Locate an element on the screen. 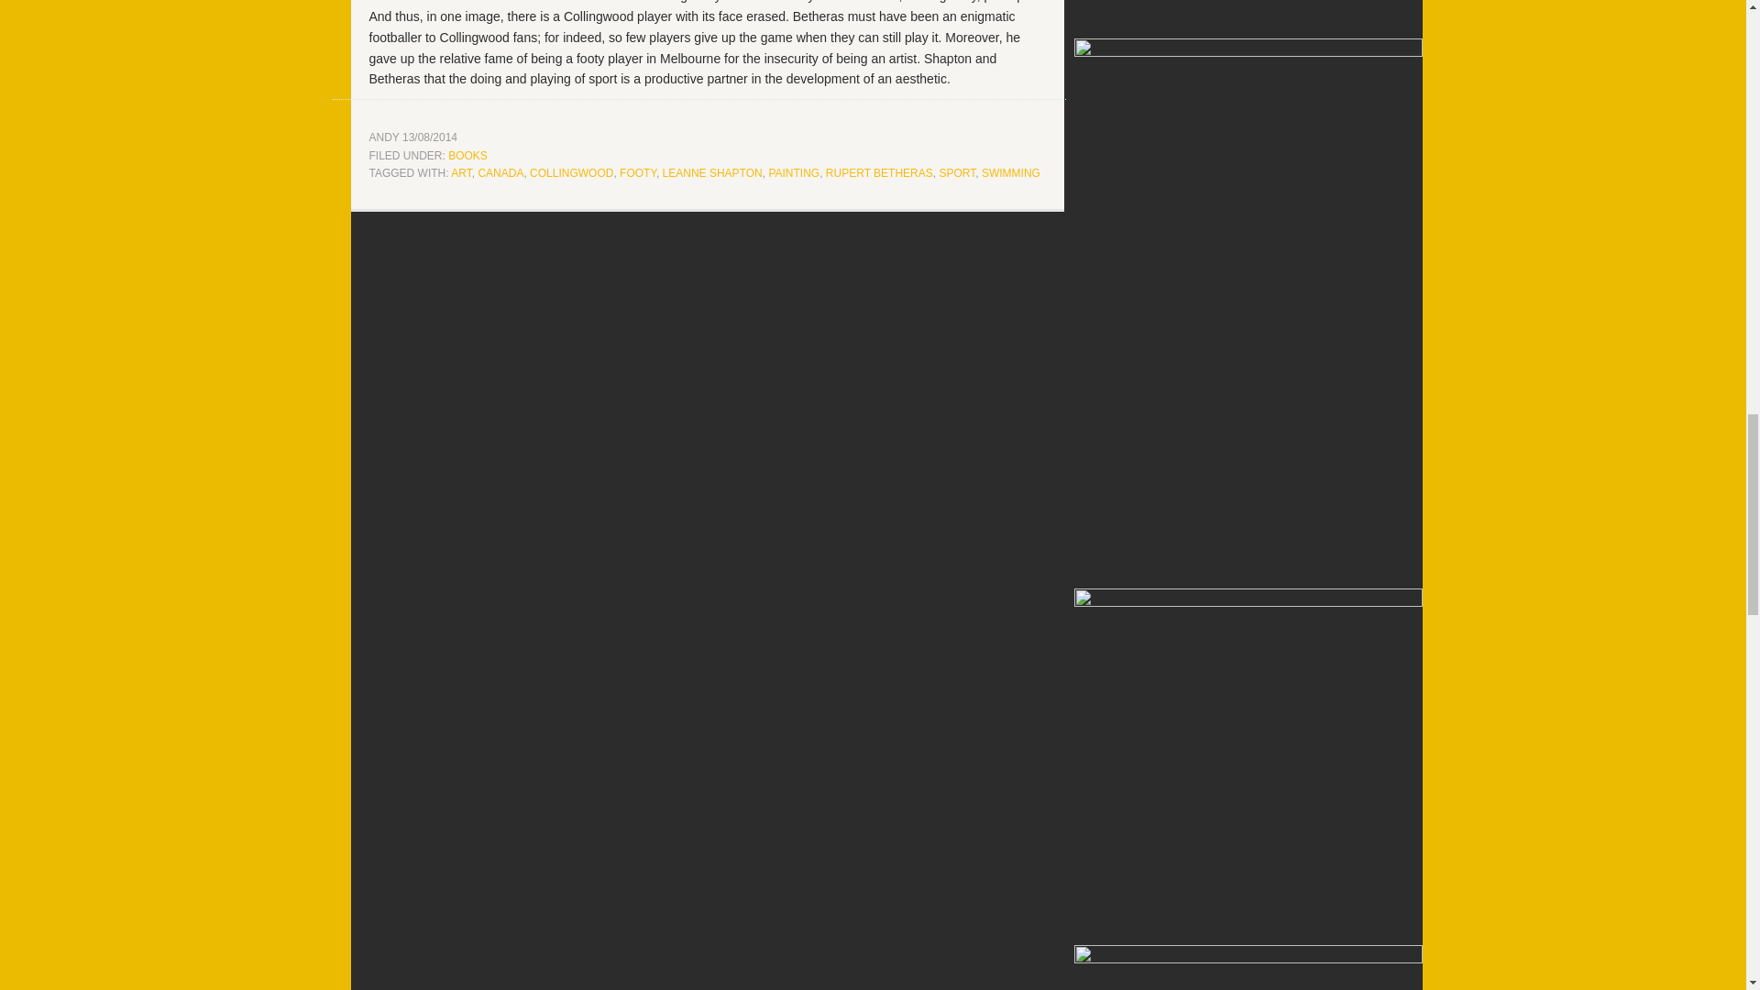 Image resolution: width=1760 pixels, height=990 pixels. ART is located at coordinates (460, 172).